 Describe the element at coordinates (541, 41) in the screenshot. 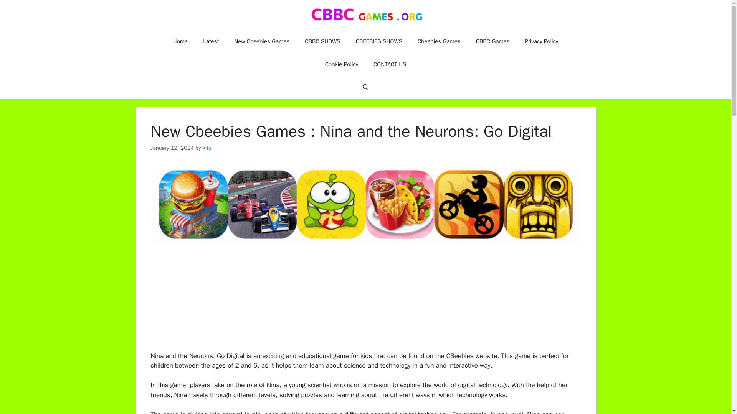

I see `Privacy Policy` at that location.